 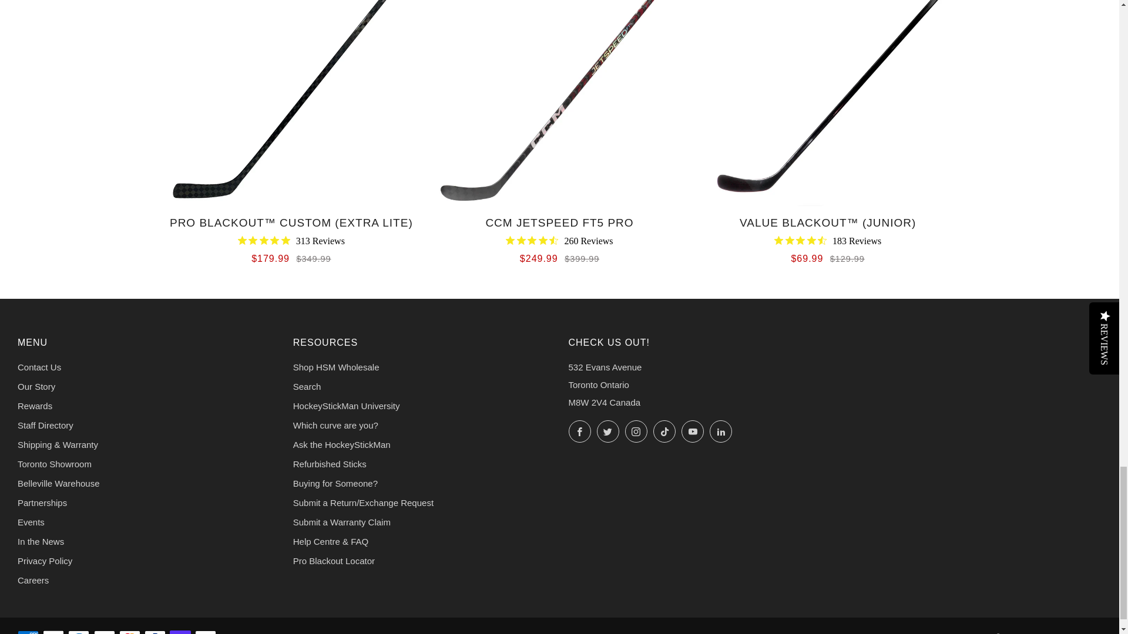 I want to click on 313 Reviews, so click(x=291, y=241).